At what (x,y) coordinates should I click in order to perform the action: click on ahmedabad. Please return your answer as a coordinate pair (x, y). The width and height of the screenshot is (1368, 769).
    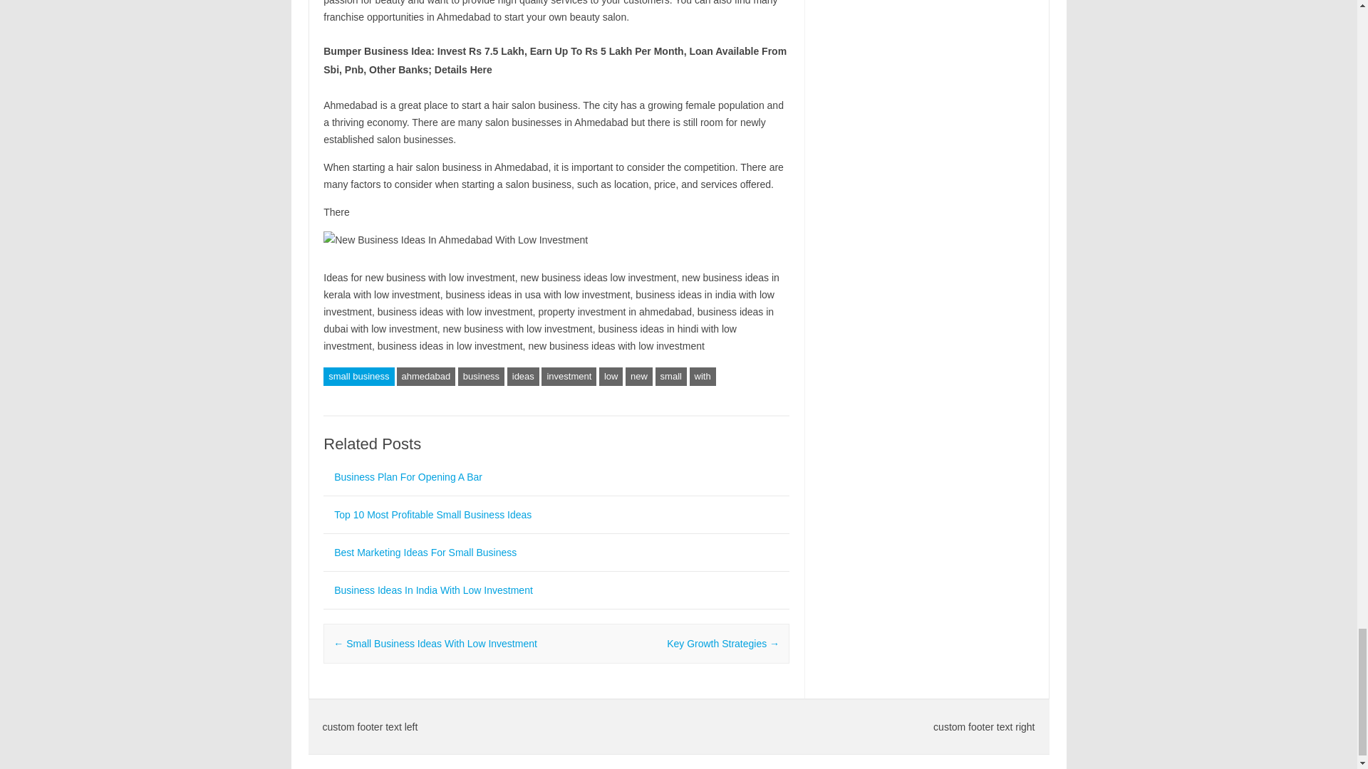
    Looking at the image, I should click on (426, 377).